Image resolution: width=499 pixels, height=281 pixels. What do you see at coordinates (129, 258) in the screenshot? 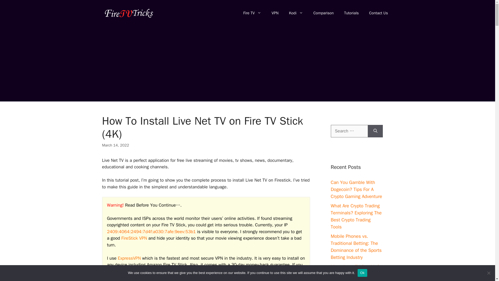
I see `ExpressVPN` at bounding box center [129, 258].